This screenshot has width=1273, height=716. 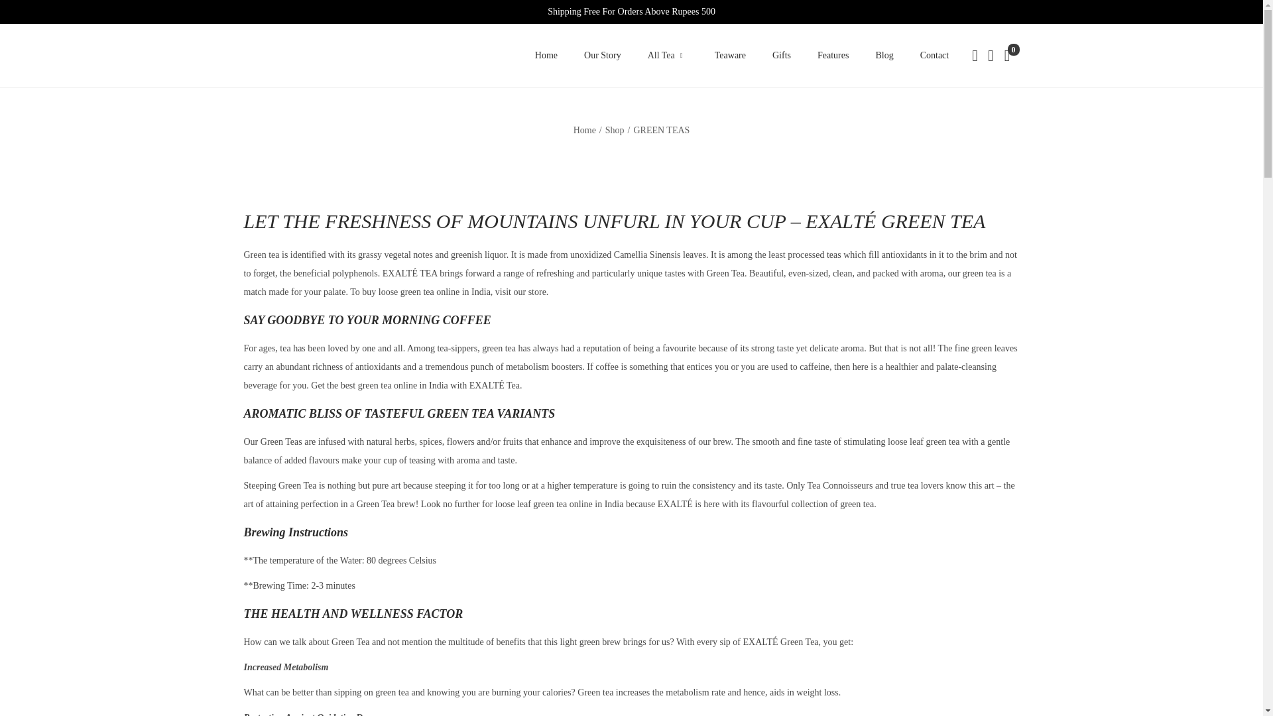 What do you see at coordinates (615, 130) in the screenshot?
I see `Shop` at bounding box center [615, 130].